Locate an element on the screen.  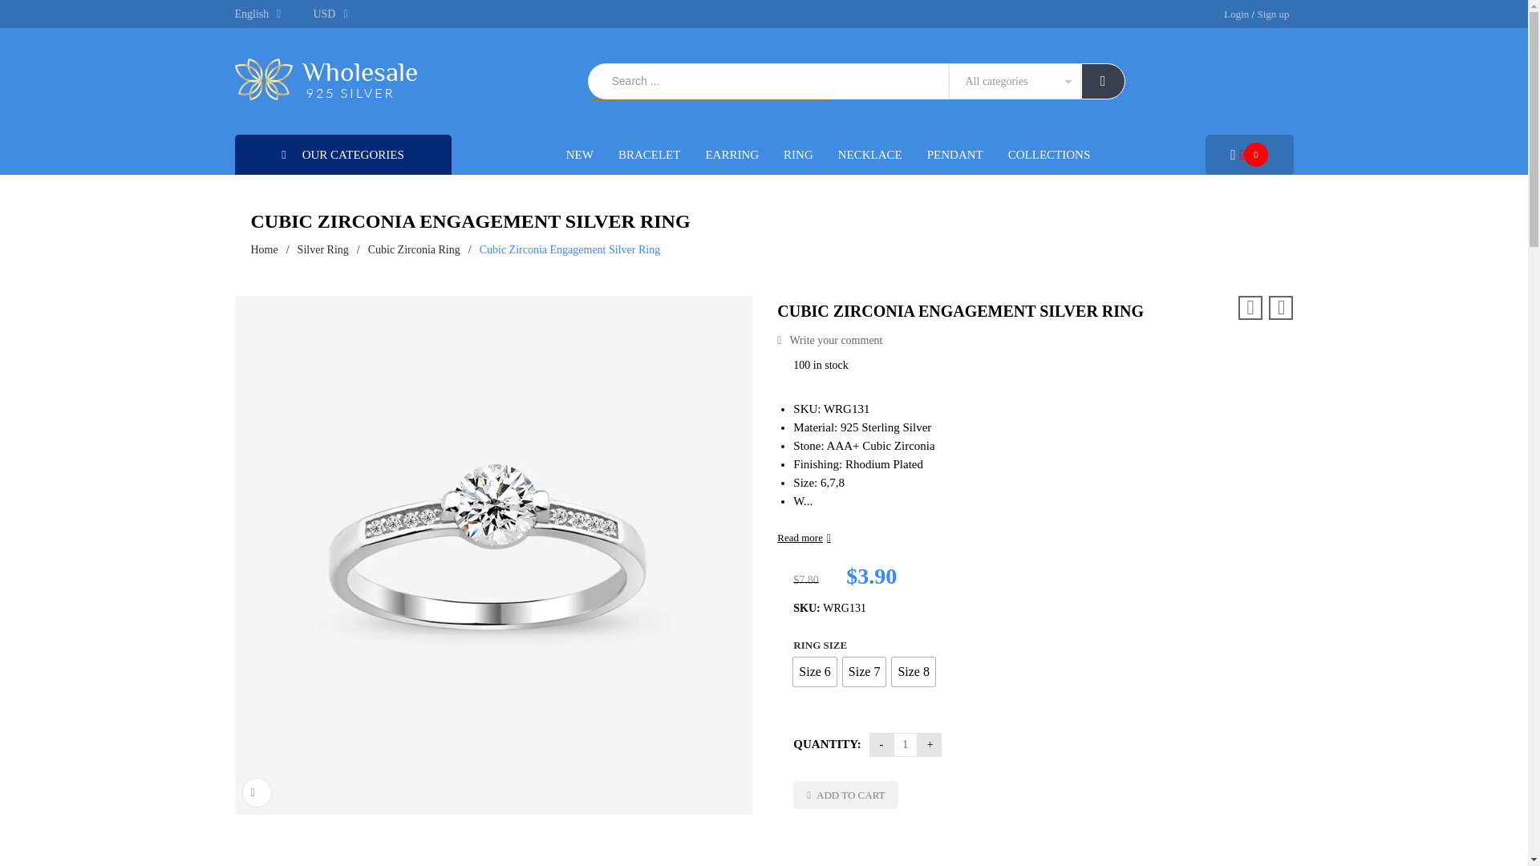
Wholesale 925 Silver is located at coordinates (326, 81).